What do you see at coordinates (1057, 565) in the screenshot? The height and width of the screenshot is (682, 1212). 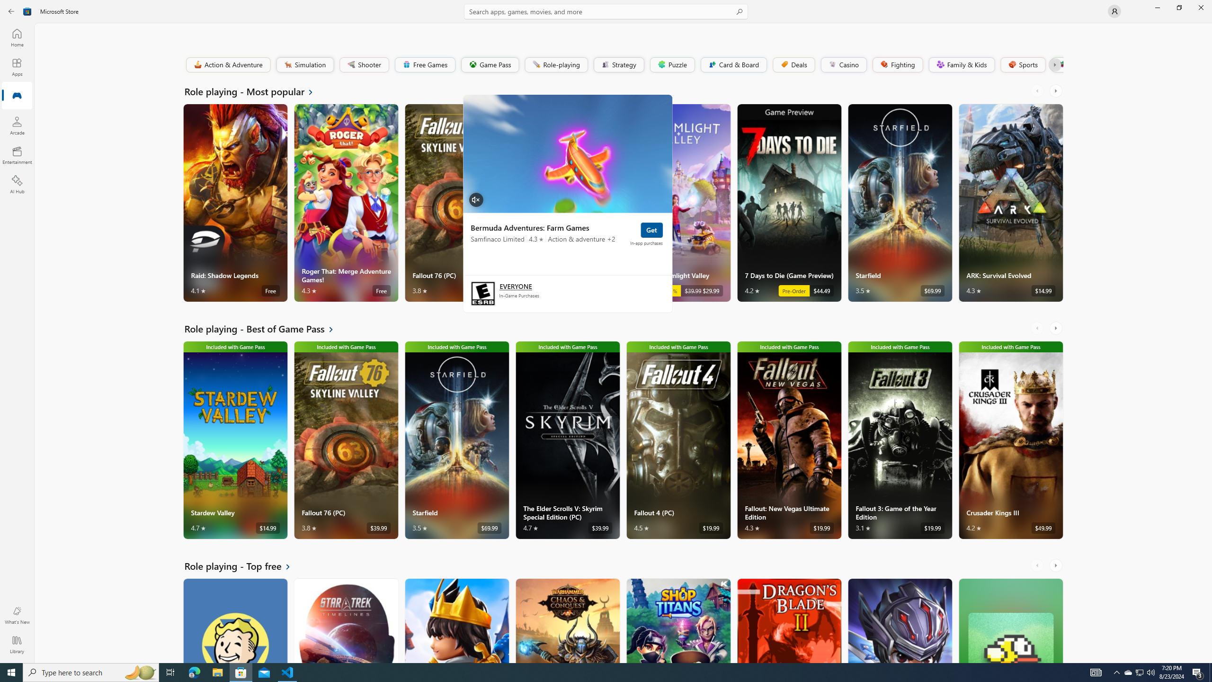 I see `AutomationID: RightScrollButton` at bounding box center [1057, 565].